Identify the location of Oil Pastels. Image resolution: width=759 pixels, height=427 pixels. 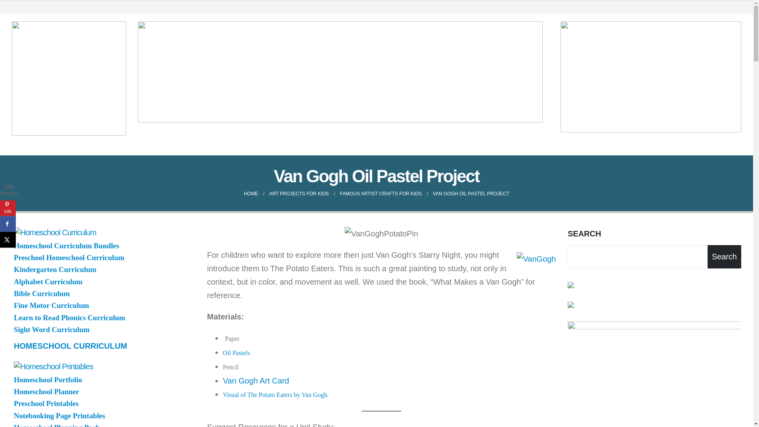
(236, 352).